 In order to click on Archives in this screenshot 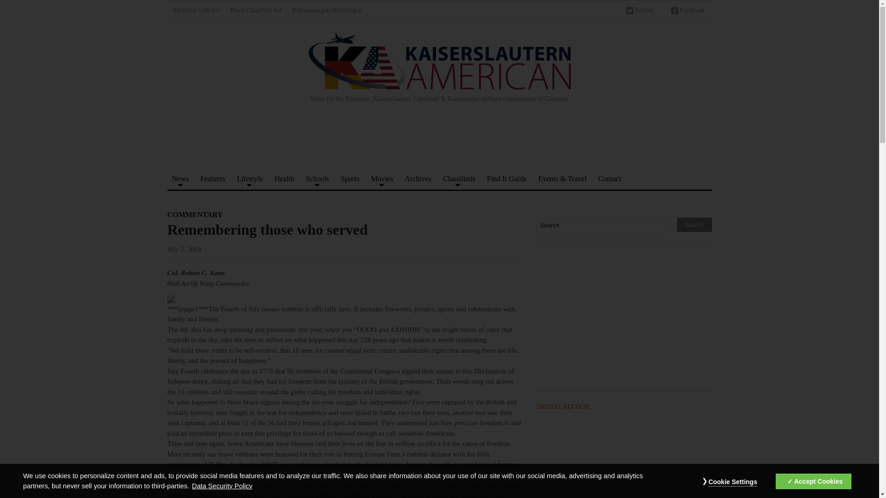, I will do `click(418, 178)`.